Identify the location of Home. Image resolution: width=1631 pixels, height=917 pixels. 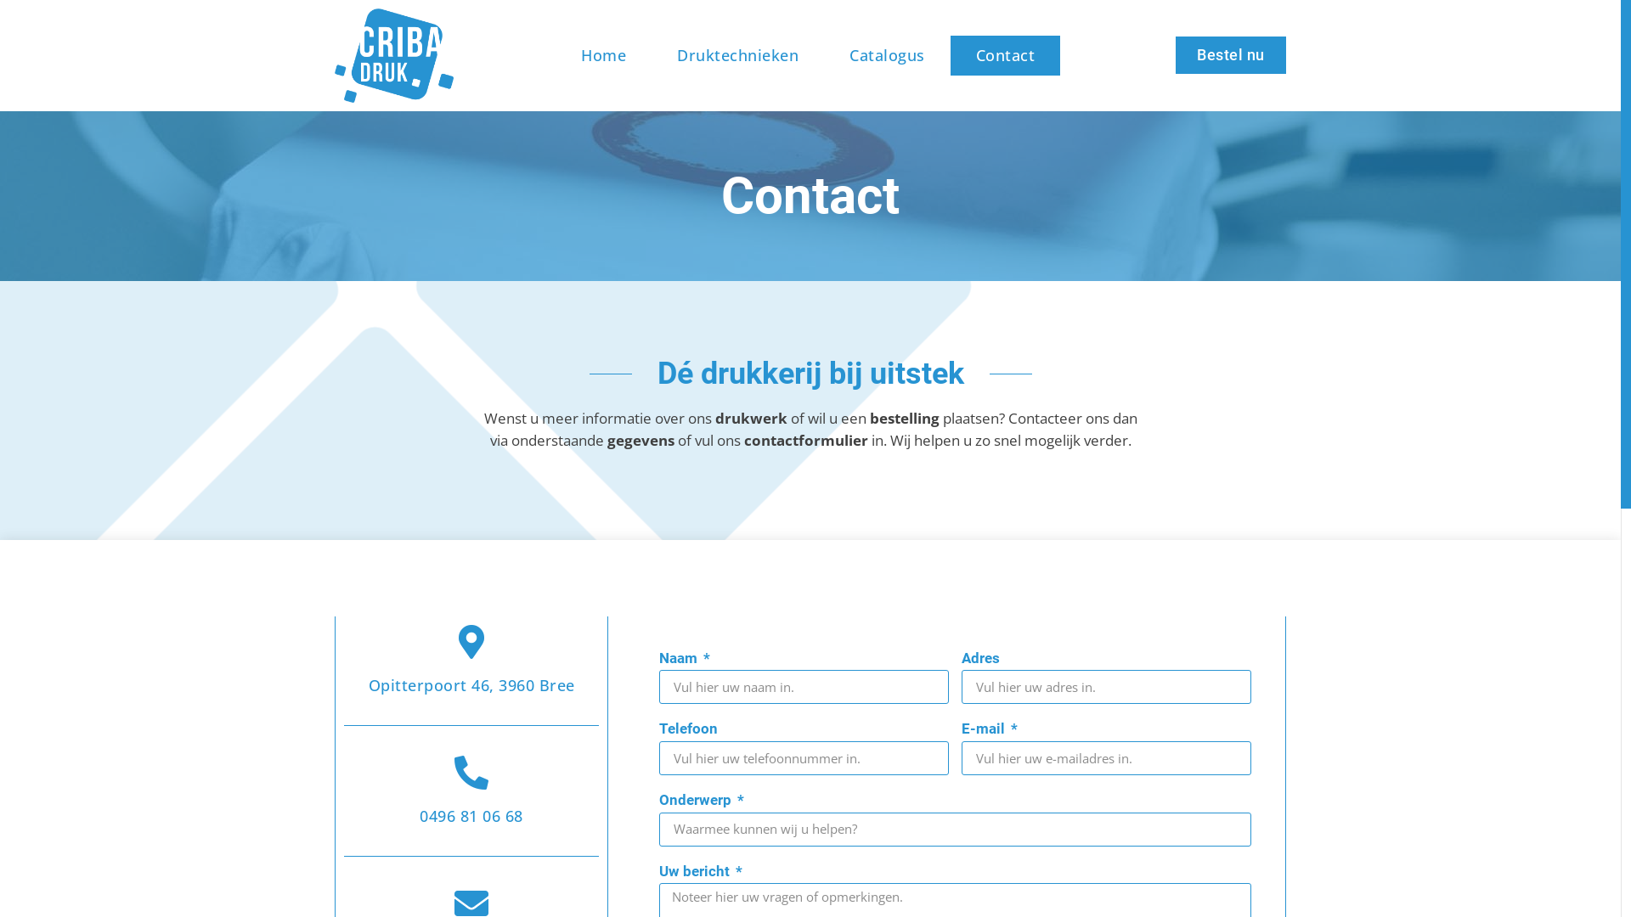
(603, 56).